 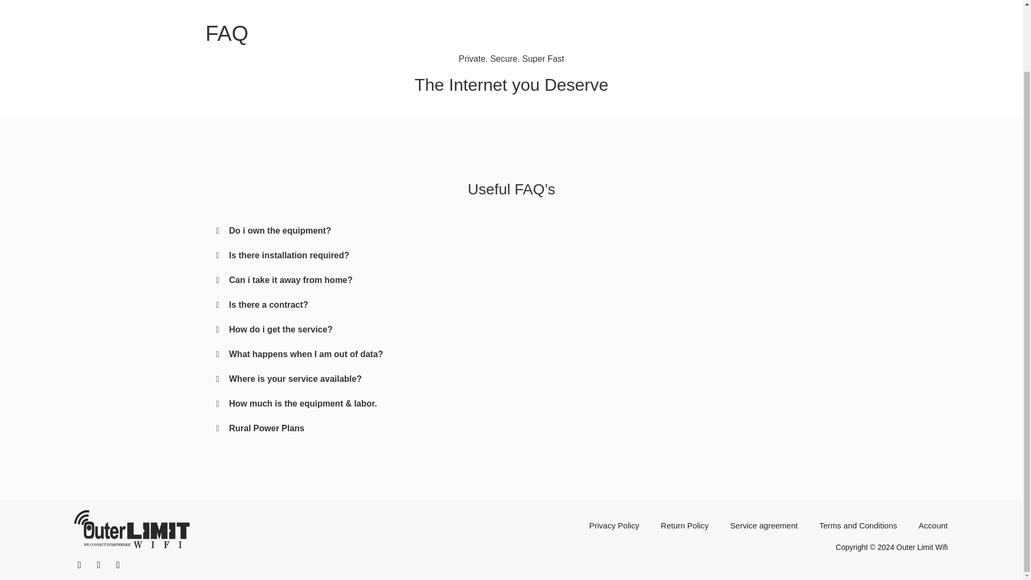 I want to click on Return Policy, so click(x=685, y=525).